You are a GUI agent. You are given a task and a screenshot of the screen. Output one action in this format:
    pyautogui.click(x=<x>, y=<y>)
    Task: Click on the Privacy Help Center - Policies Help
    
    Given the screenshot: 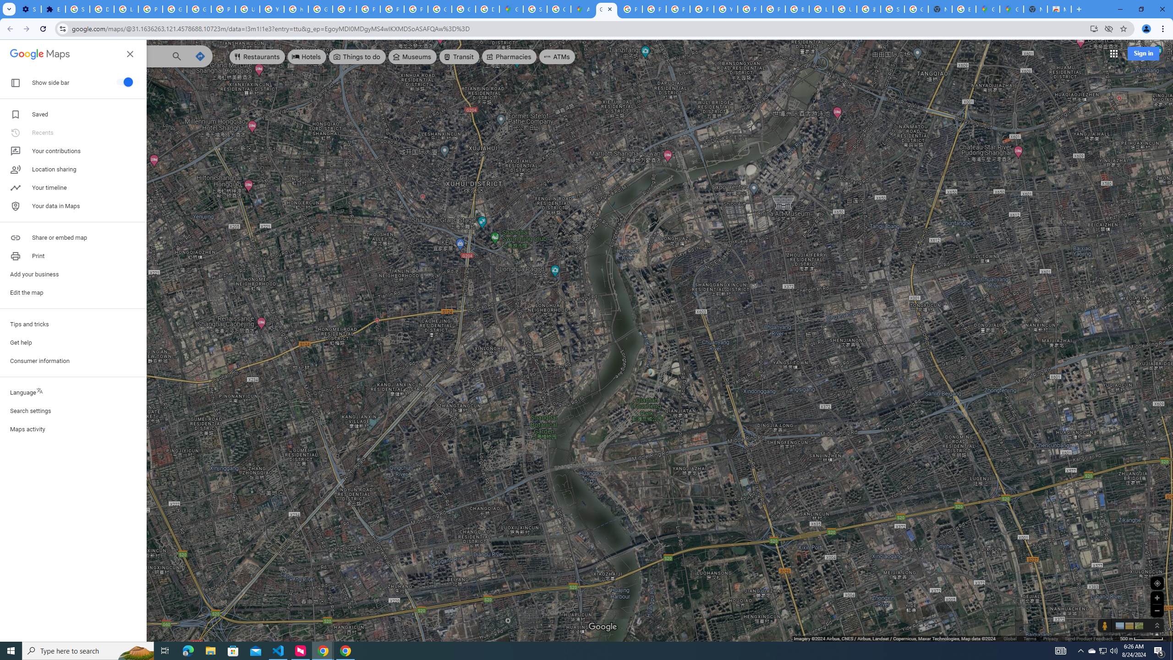 What is the action you would take?
    pyautogui.click(x=653, y=9)
    